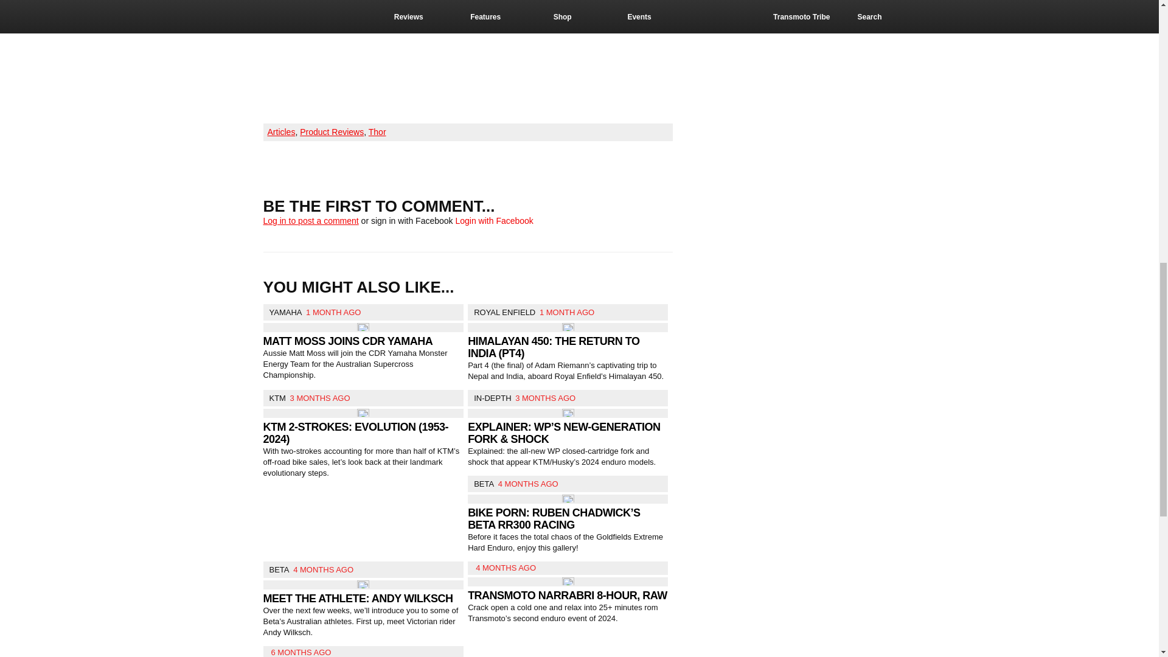  I want to click on Product Reviews, so click(332, 131).